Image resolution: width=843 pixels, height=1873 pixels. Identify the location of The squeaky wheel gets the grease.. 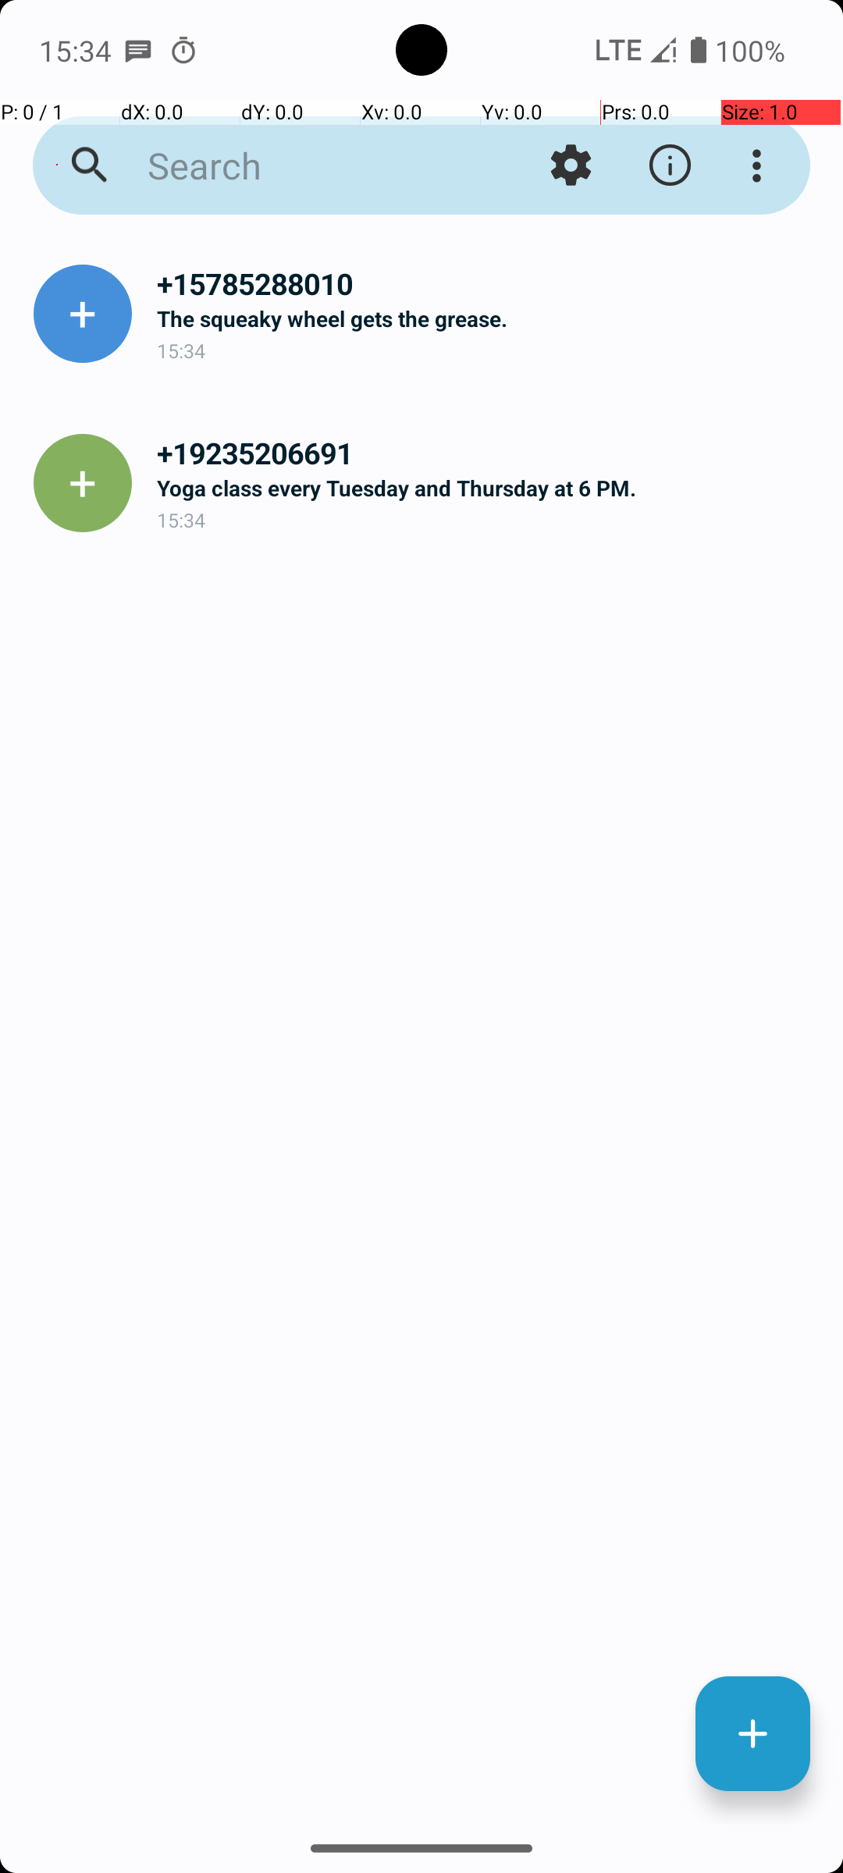
(487, 318).